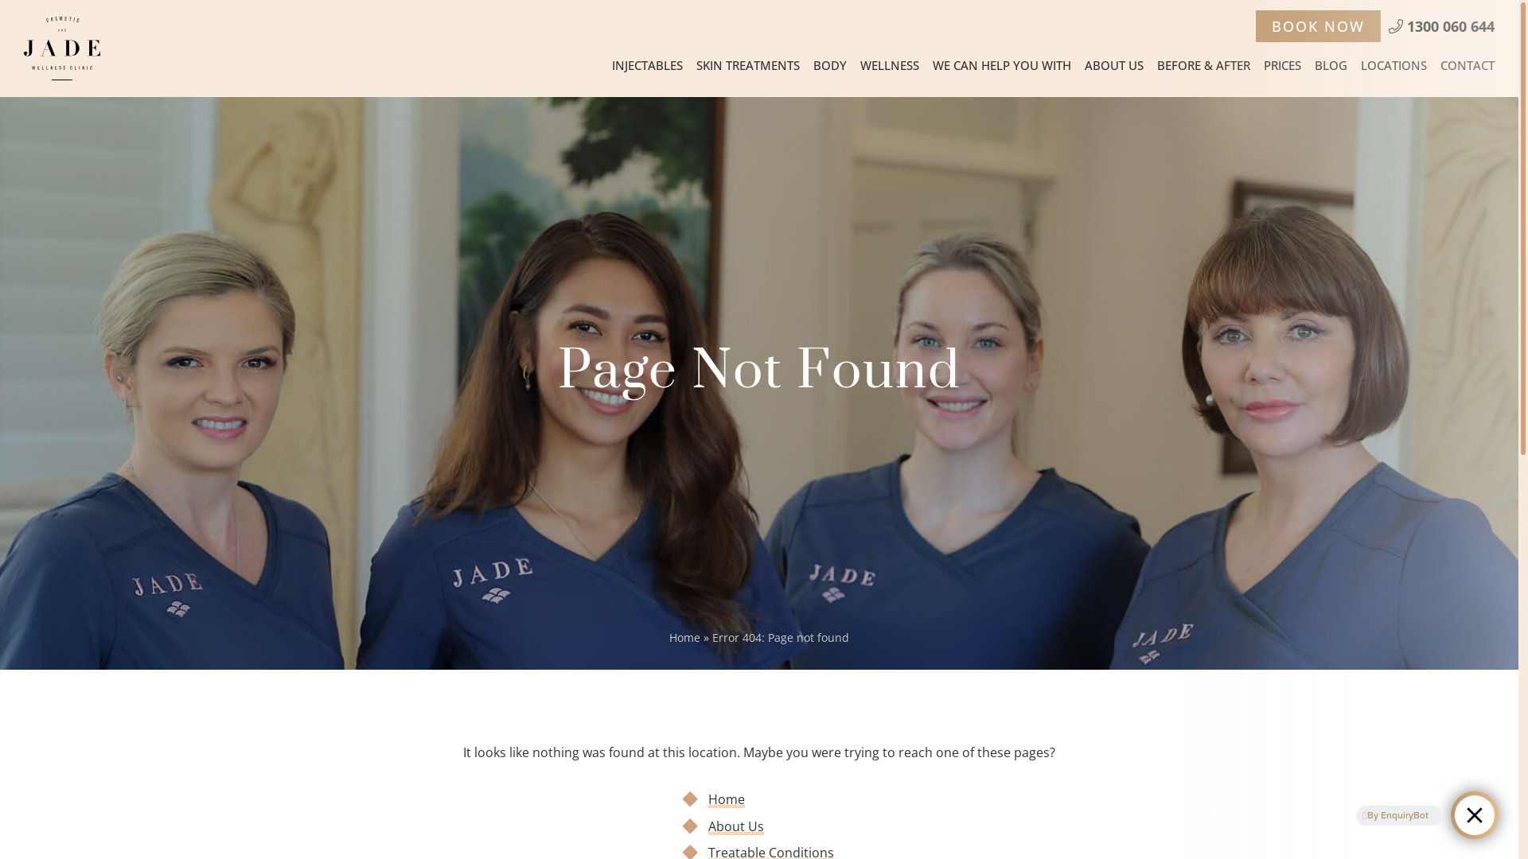 The height and width of the screenshot is (859, 1528). Describe the element at coordinates (1396, 814) in the screenshot. I see `By EnquiryBot` at that location.